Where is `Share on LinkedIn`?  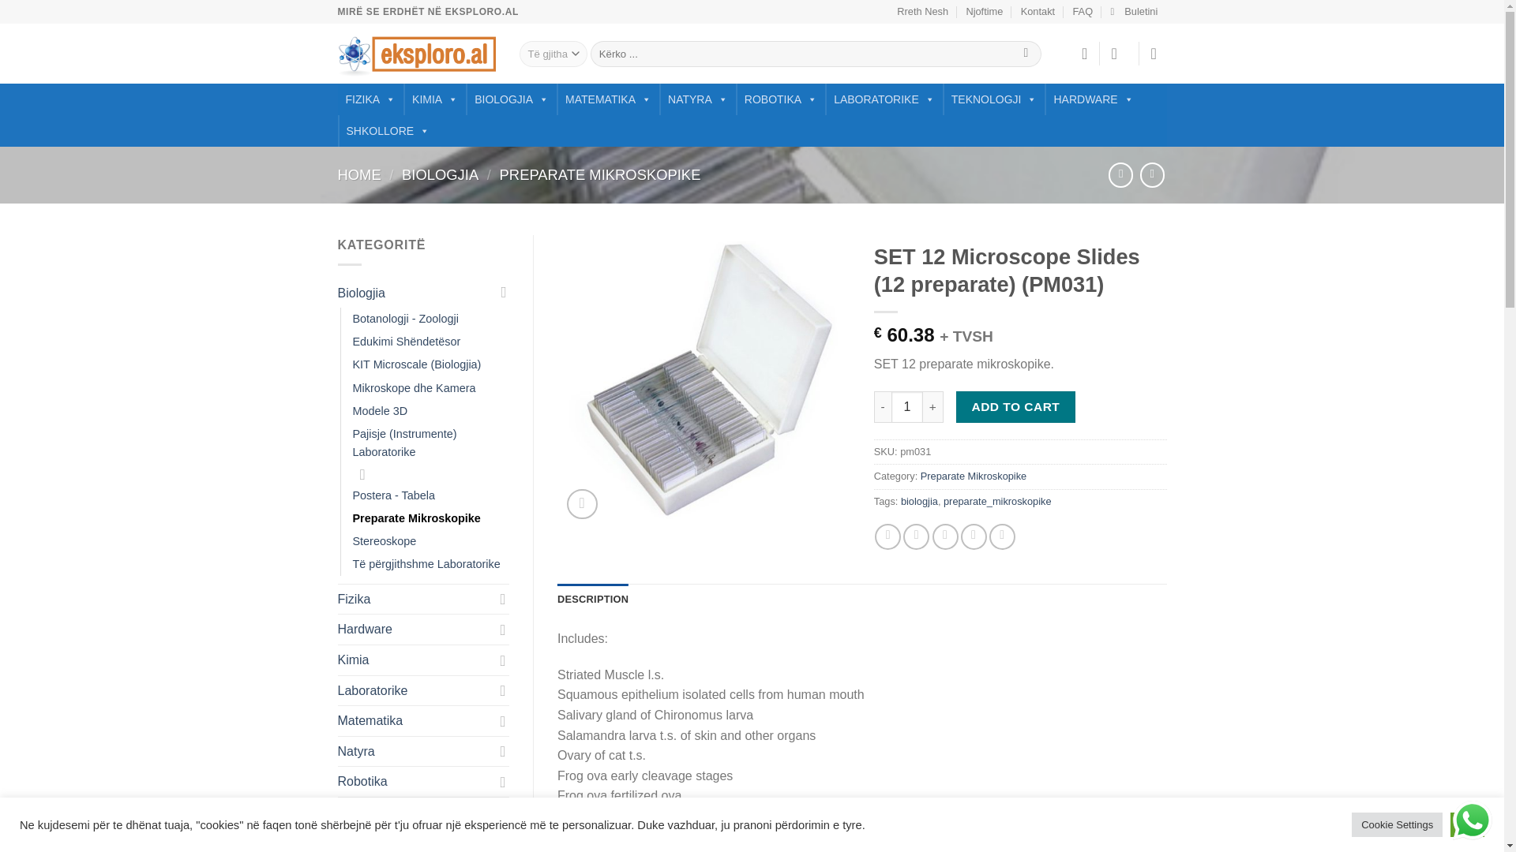 Share on LinkedIn is located at coordinates (1003, 536).